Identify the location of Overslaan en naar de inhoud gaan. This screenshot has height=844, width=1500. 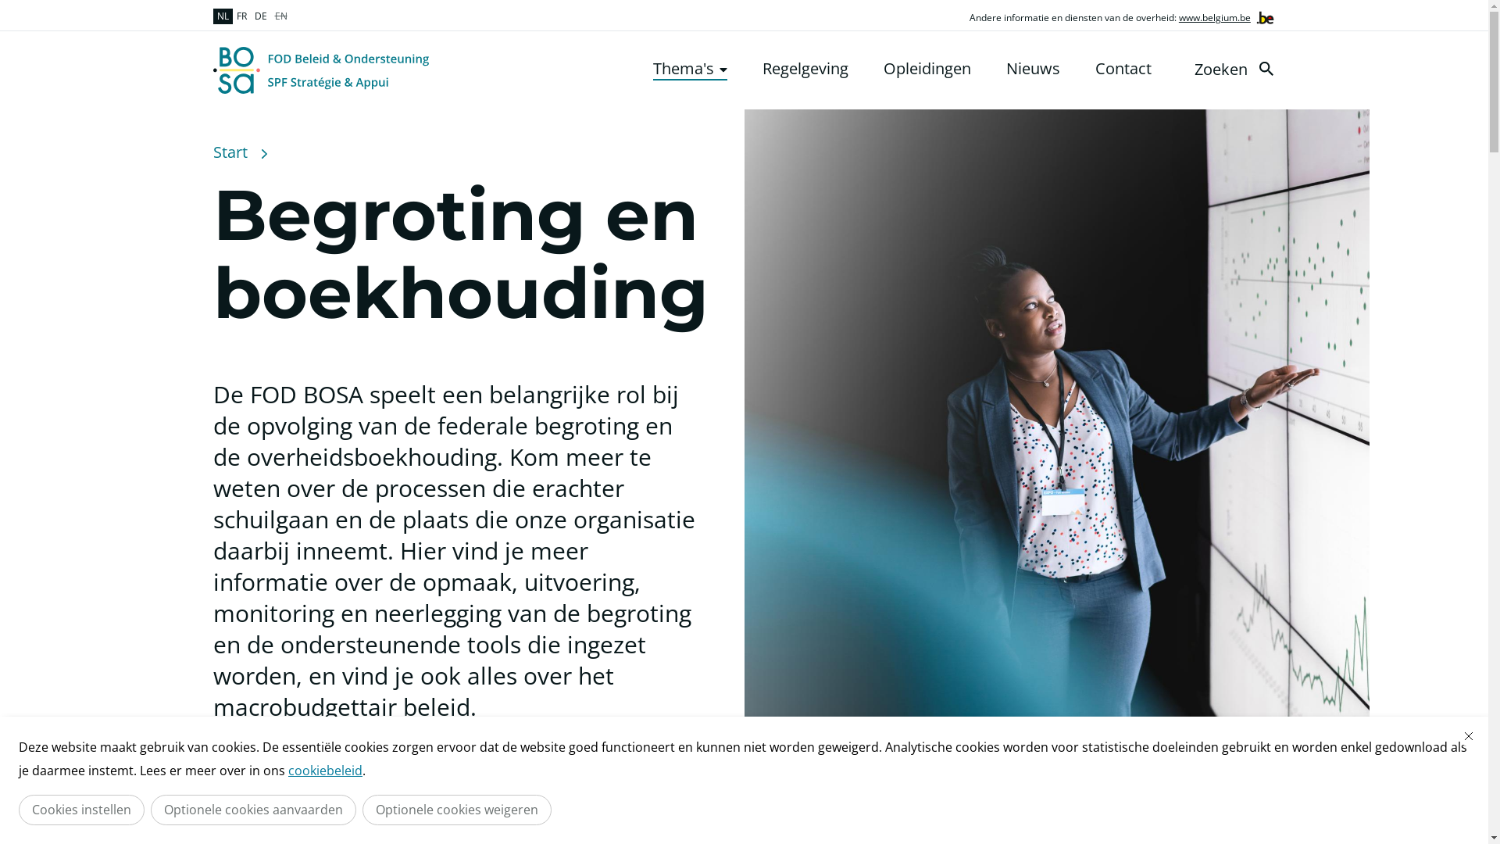
(8, 5).